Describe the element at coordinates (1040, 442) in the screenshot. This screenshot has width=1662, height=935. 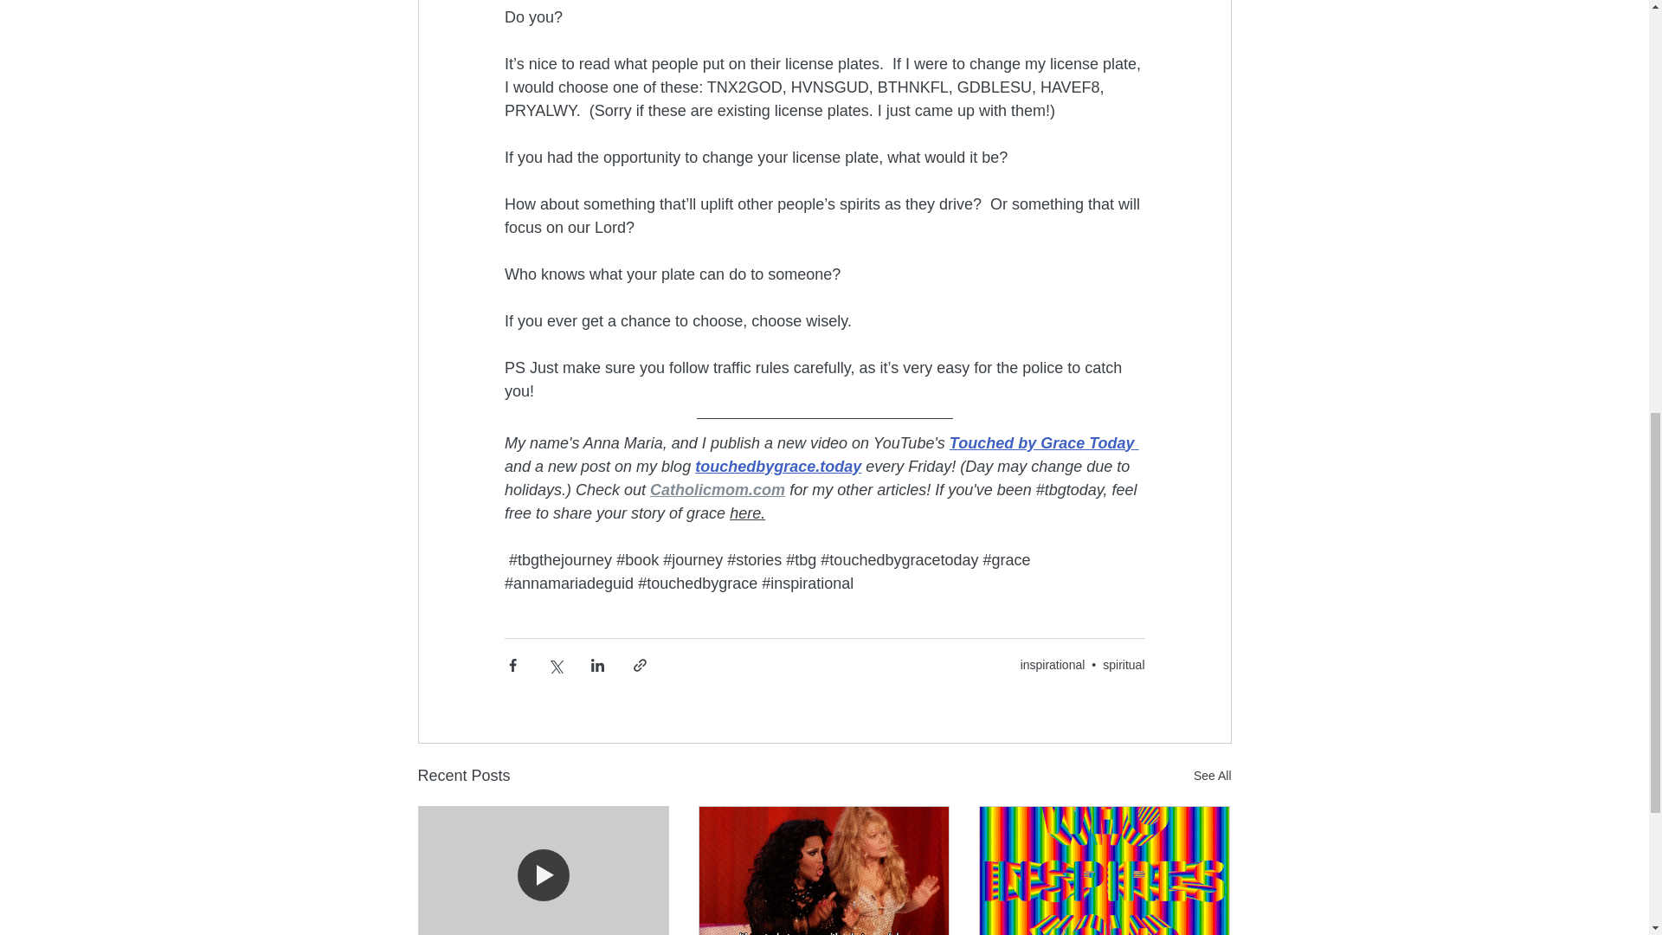
I see `Touched by Grace Today` at that location.